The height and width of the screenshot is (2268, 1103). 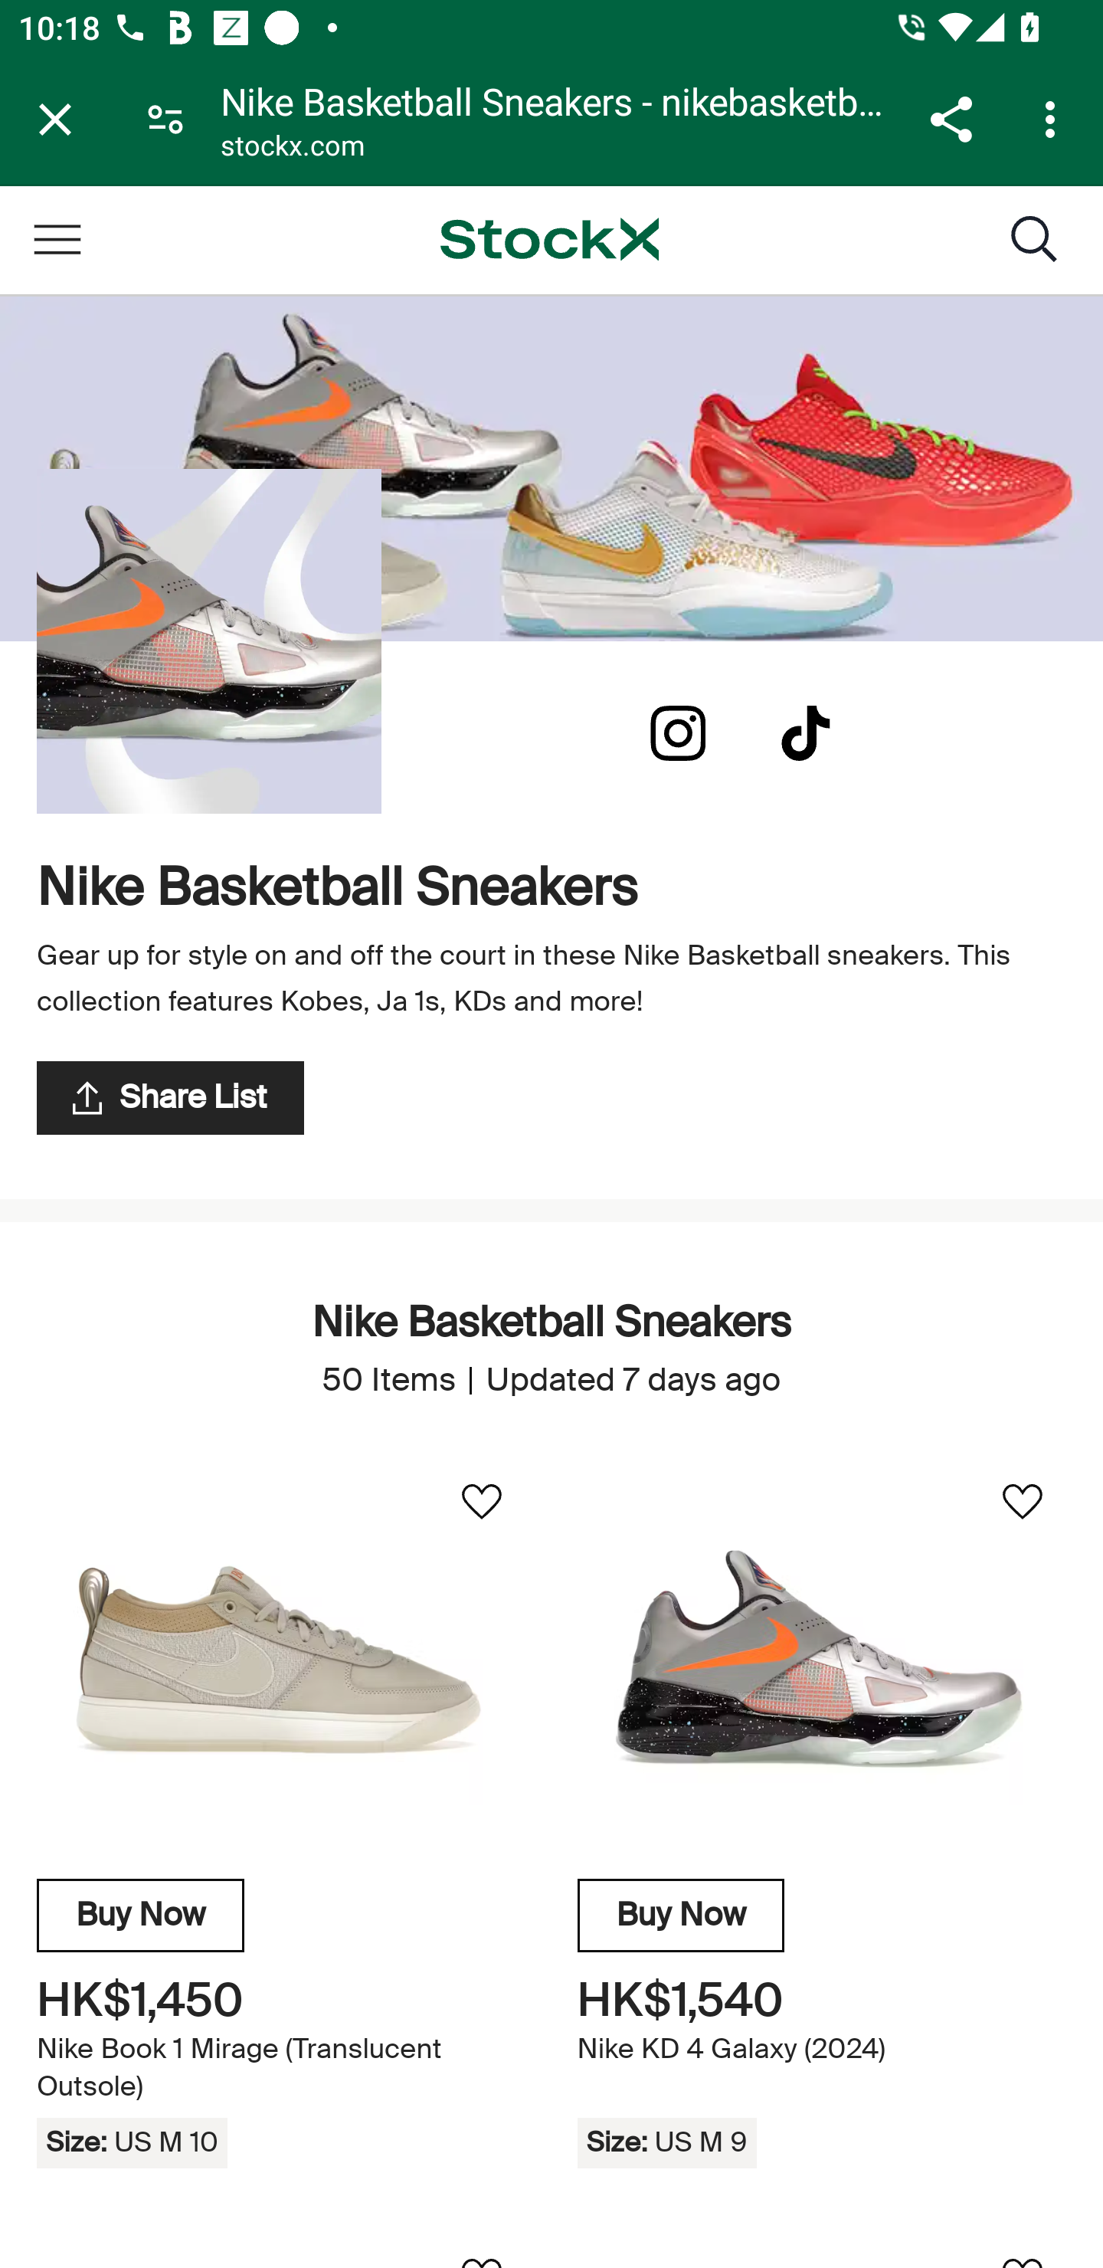 What do you see at coordinates (1054, 119) in the screenshot?
I see `Customize and control Google Chrome` at bounding box center [1054, 119].